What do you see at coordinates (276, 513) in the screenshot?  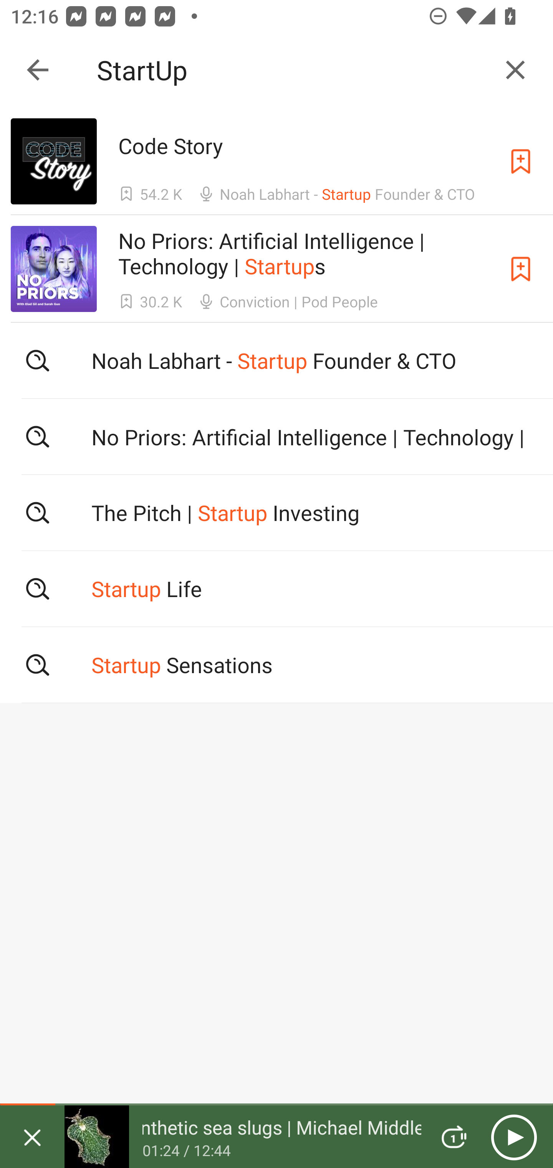 I see ` The Pitch | Startup Investing` at bounding box center [276, 513].